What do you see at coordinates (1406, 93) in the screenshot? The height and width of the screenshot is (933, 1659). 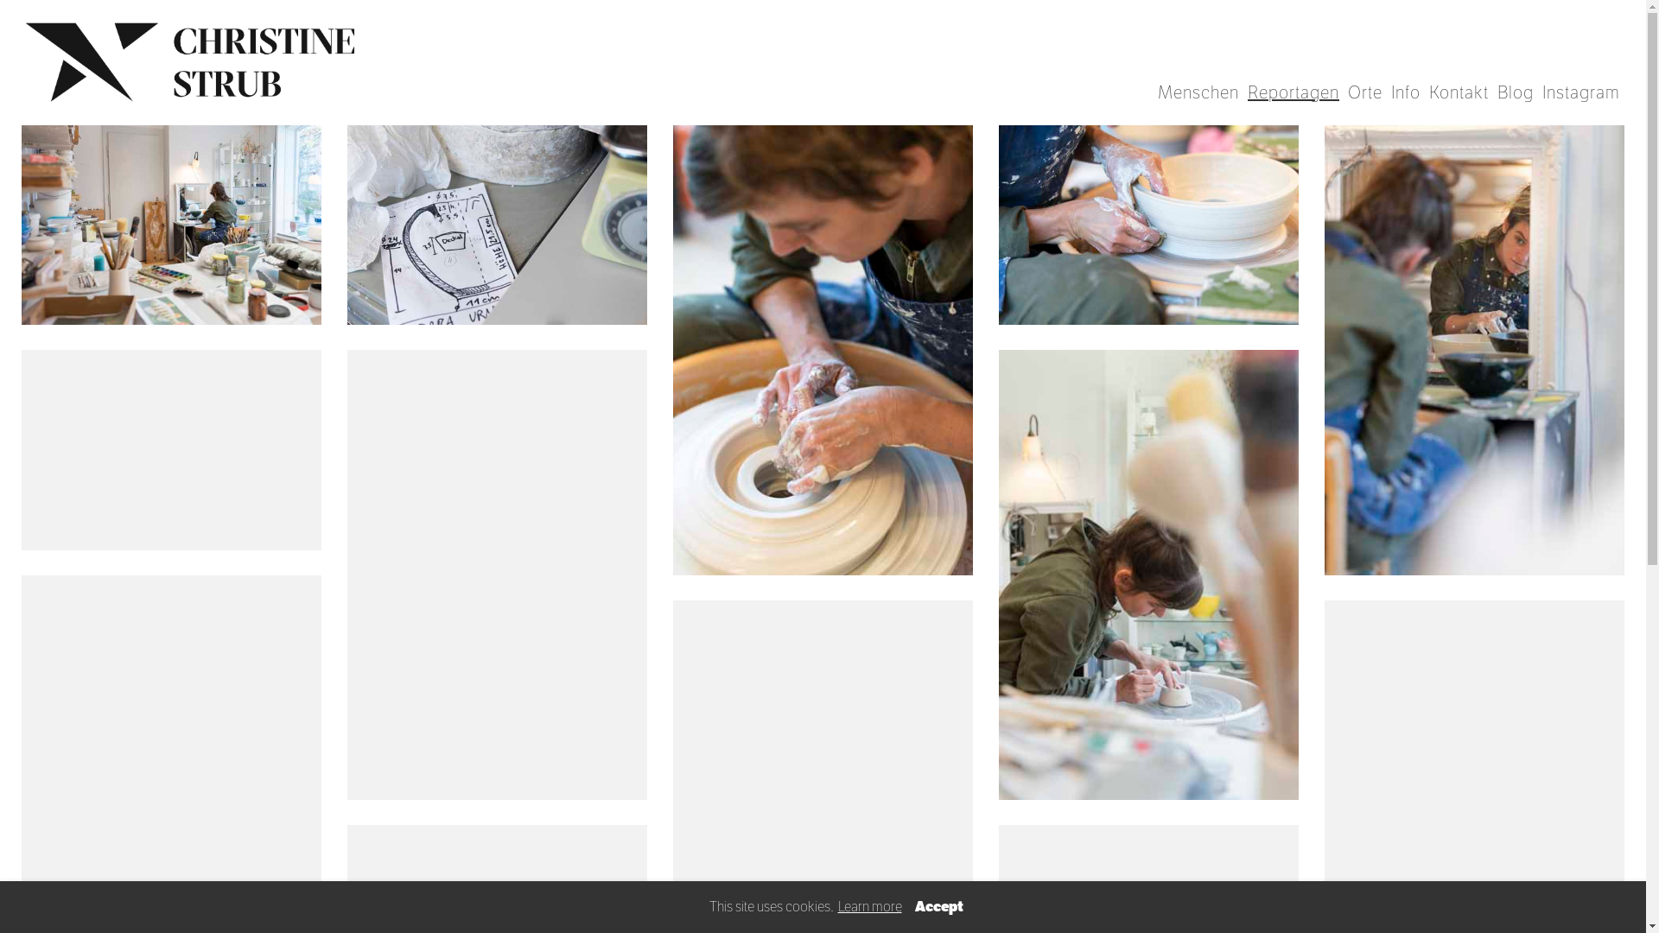 I see `Info` at bounding box center [1406, 93].